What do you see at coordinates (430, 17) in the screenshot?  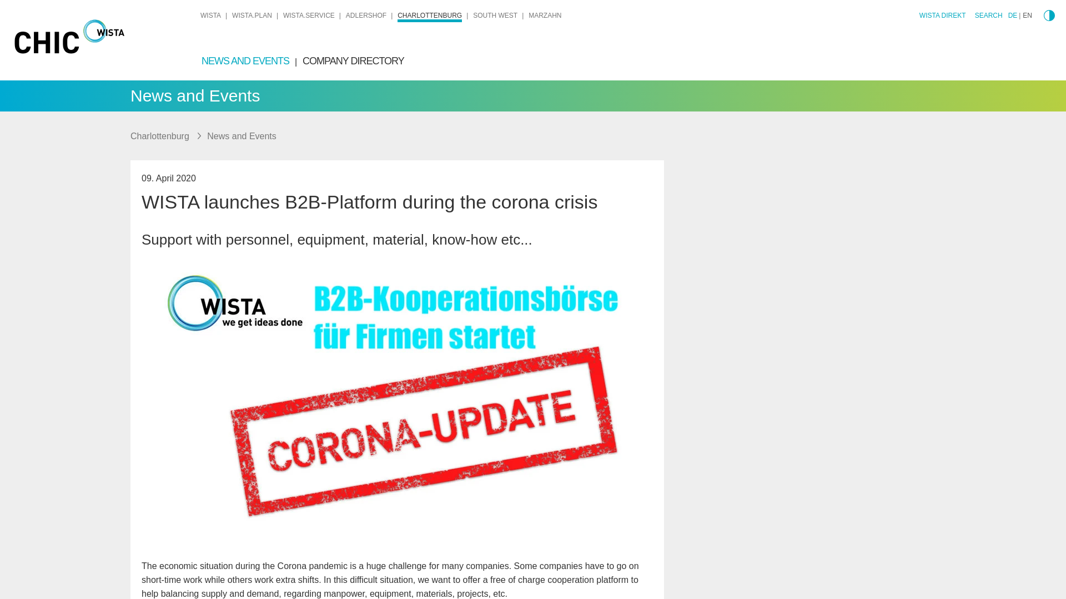 I see `CHARLOTTENBURG` at bounding box center [430, 17].